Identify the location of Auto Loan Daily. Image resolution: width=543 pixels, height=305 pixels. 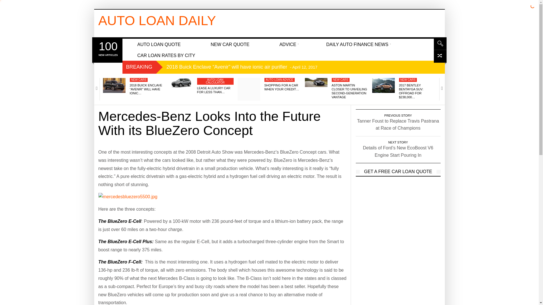
(157, 20).